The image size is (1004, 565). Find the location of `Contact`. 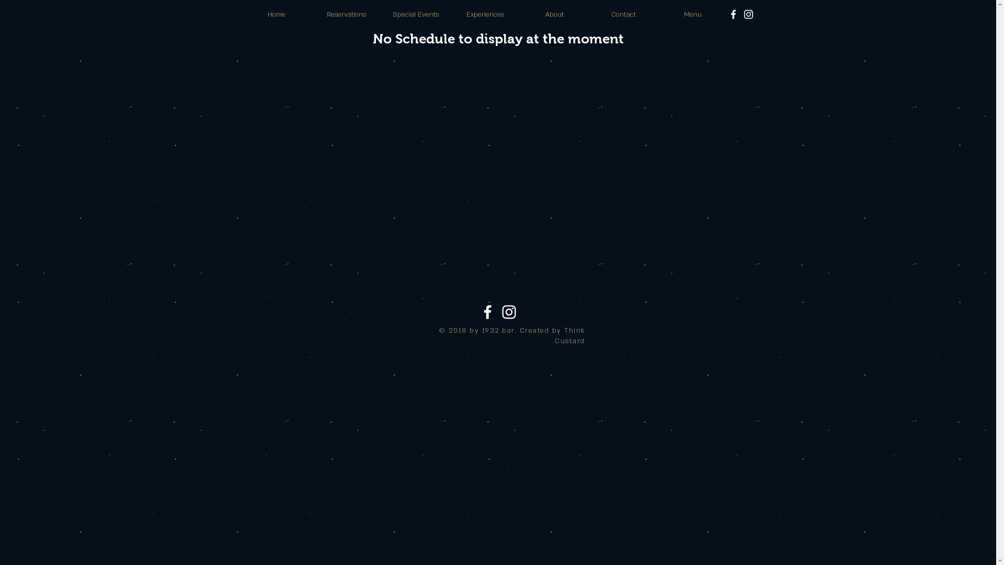

Contact is located at coordinates (623, 15).